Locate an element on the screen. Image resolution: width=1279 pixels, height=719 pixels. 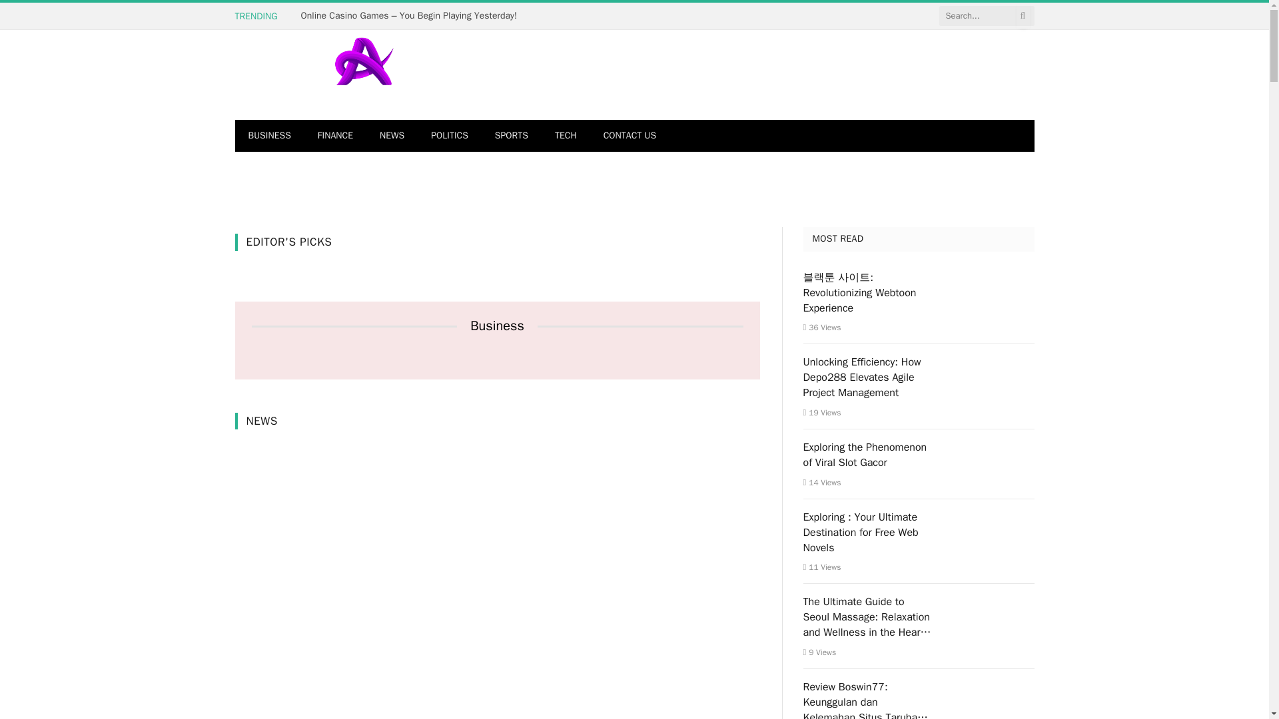
14 Article Views is located at coordinates (822, 483).